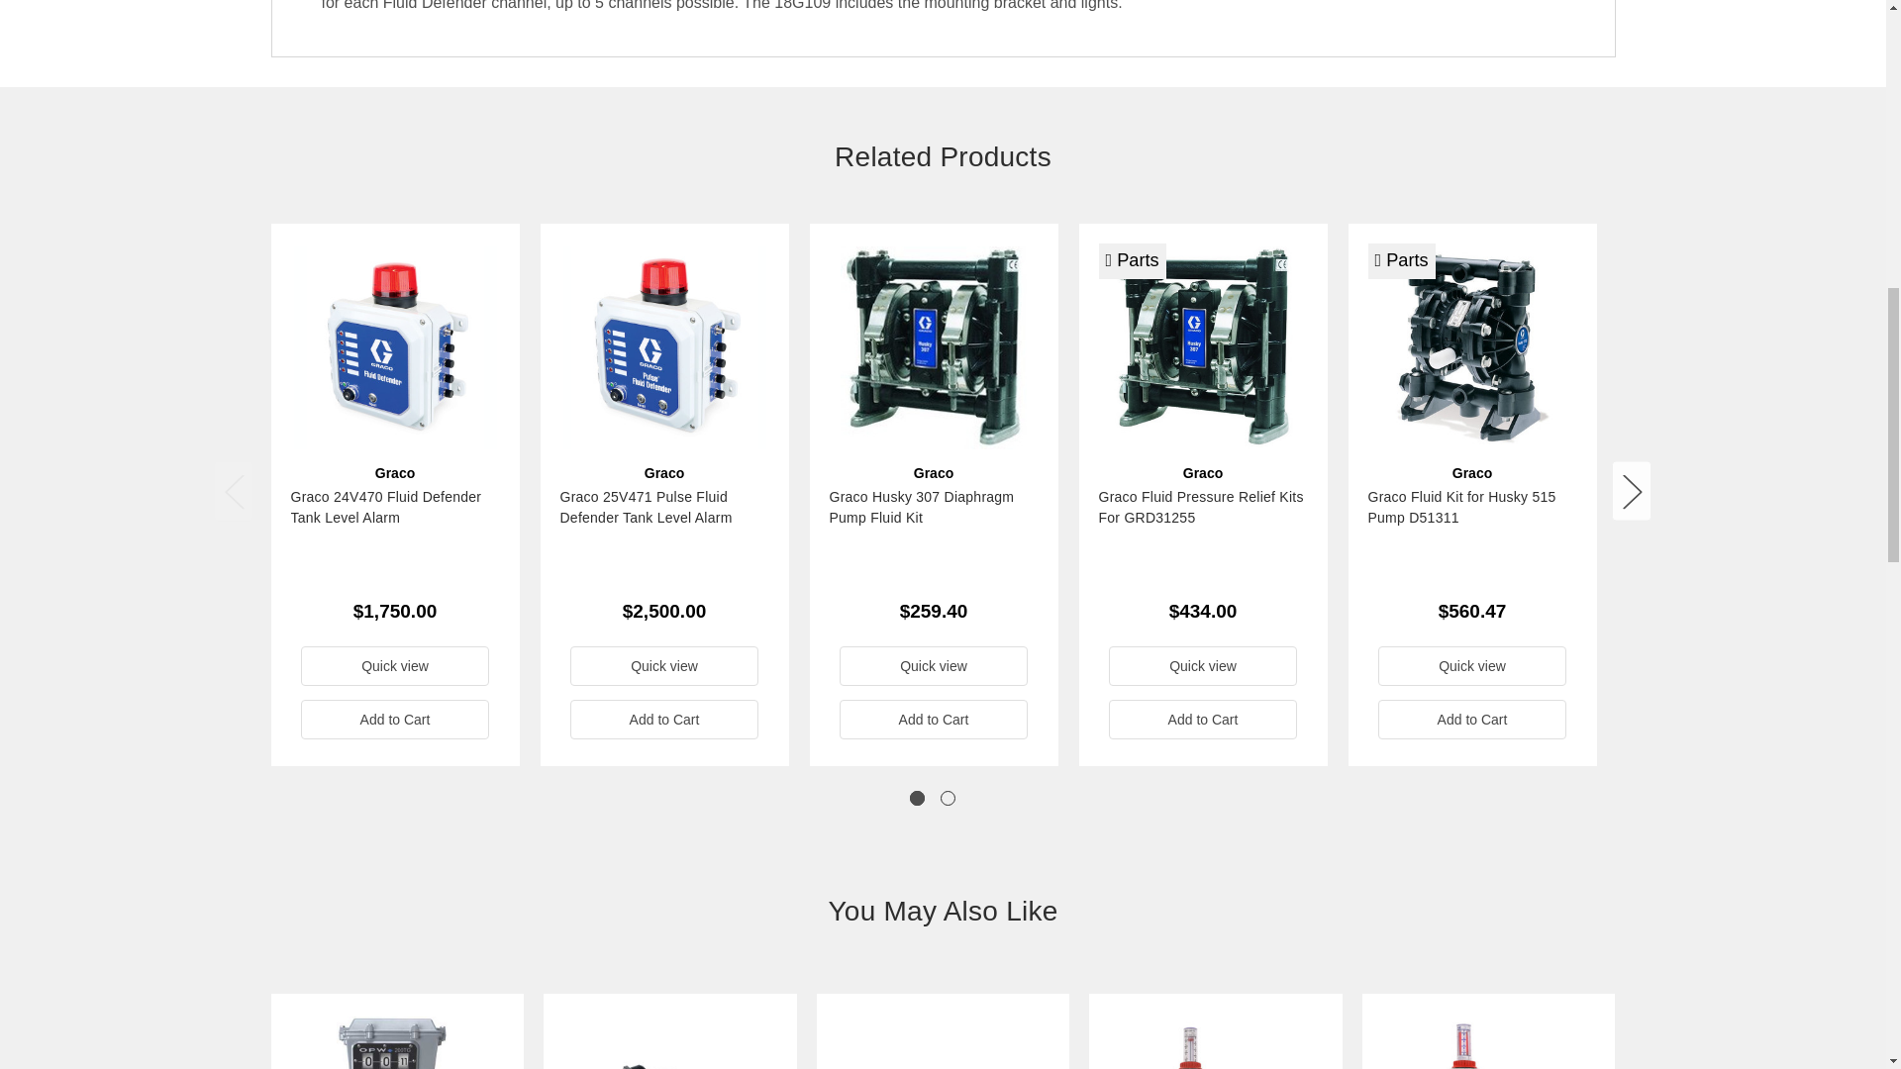  What do you see at coordinates (394, 347) in the screenshot?
I see `Graco 24V470 Fluid Defender Tank Level Alarm` at bounding box center [394, 347].